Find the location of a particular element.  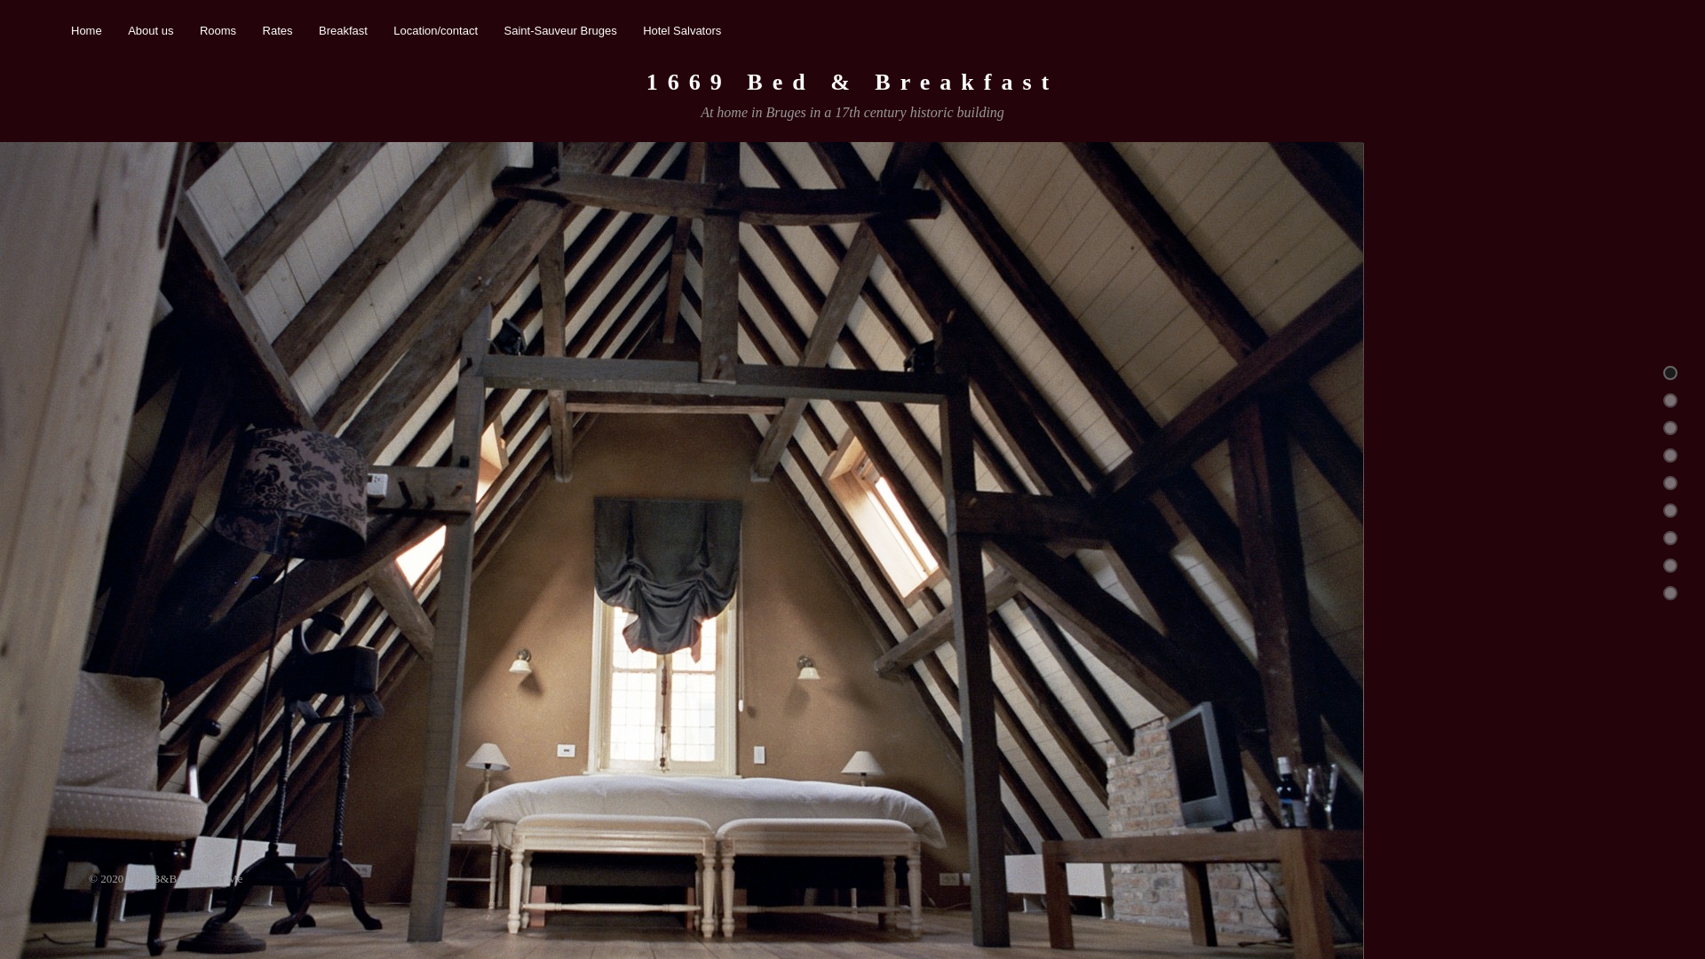

Hotel Salvators is located at coordinates (682, 30).